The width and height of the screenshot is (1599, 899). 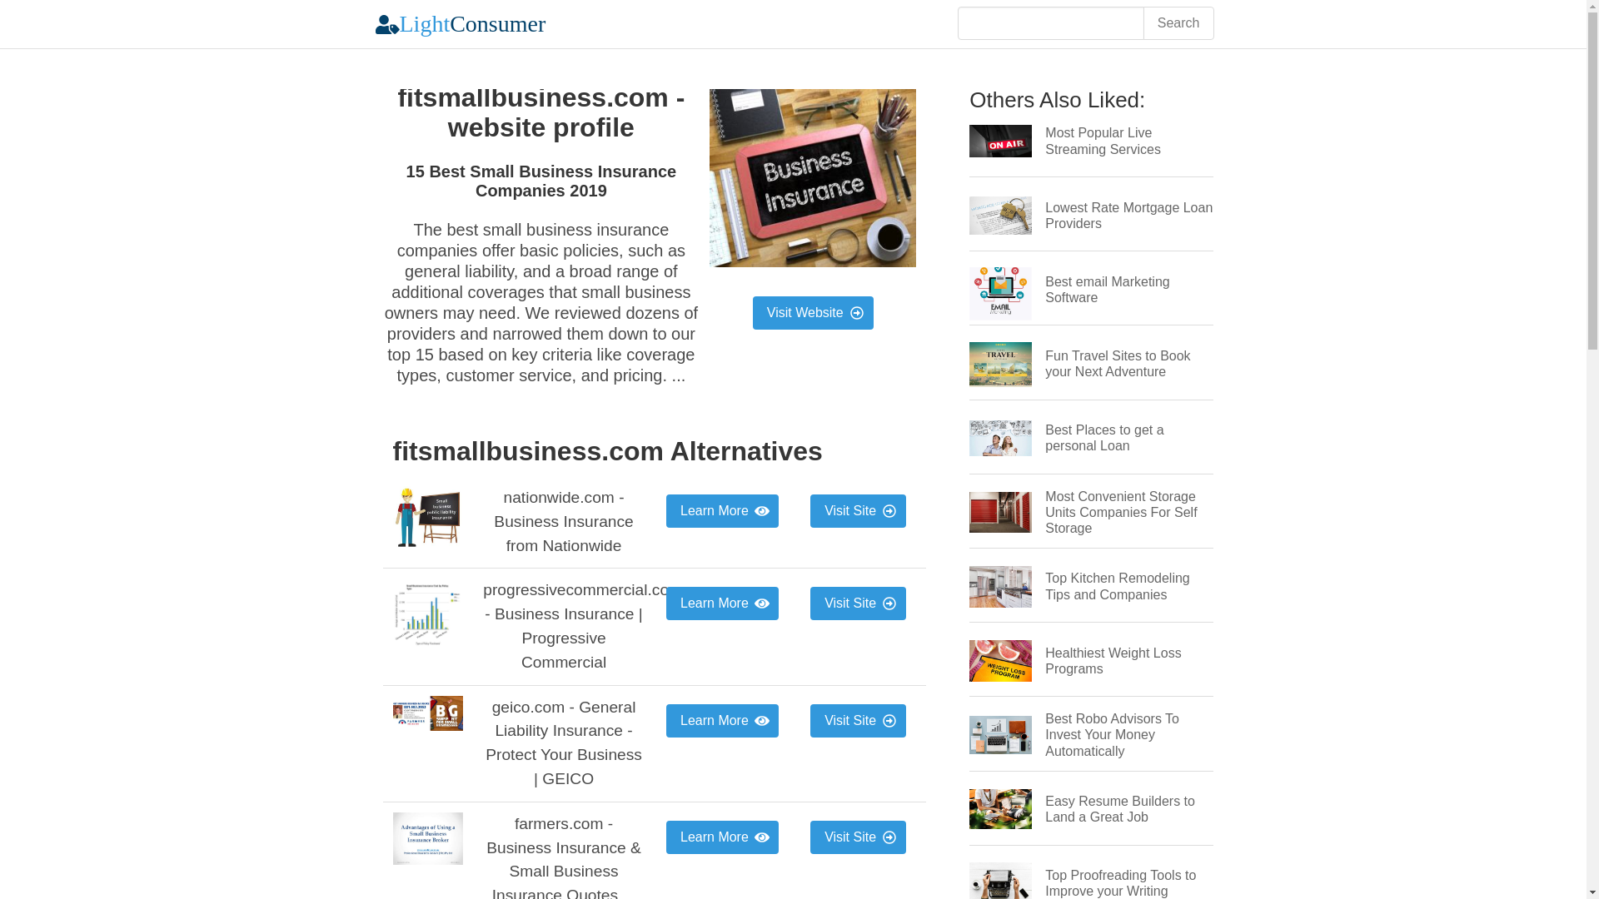 What do you see at coordinates (723, 511) in the screenshot?
I see `Learn More` at bounding box center [723, 511].